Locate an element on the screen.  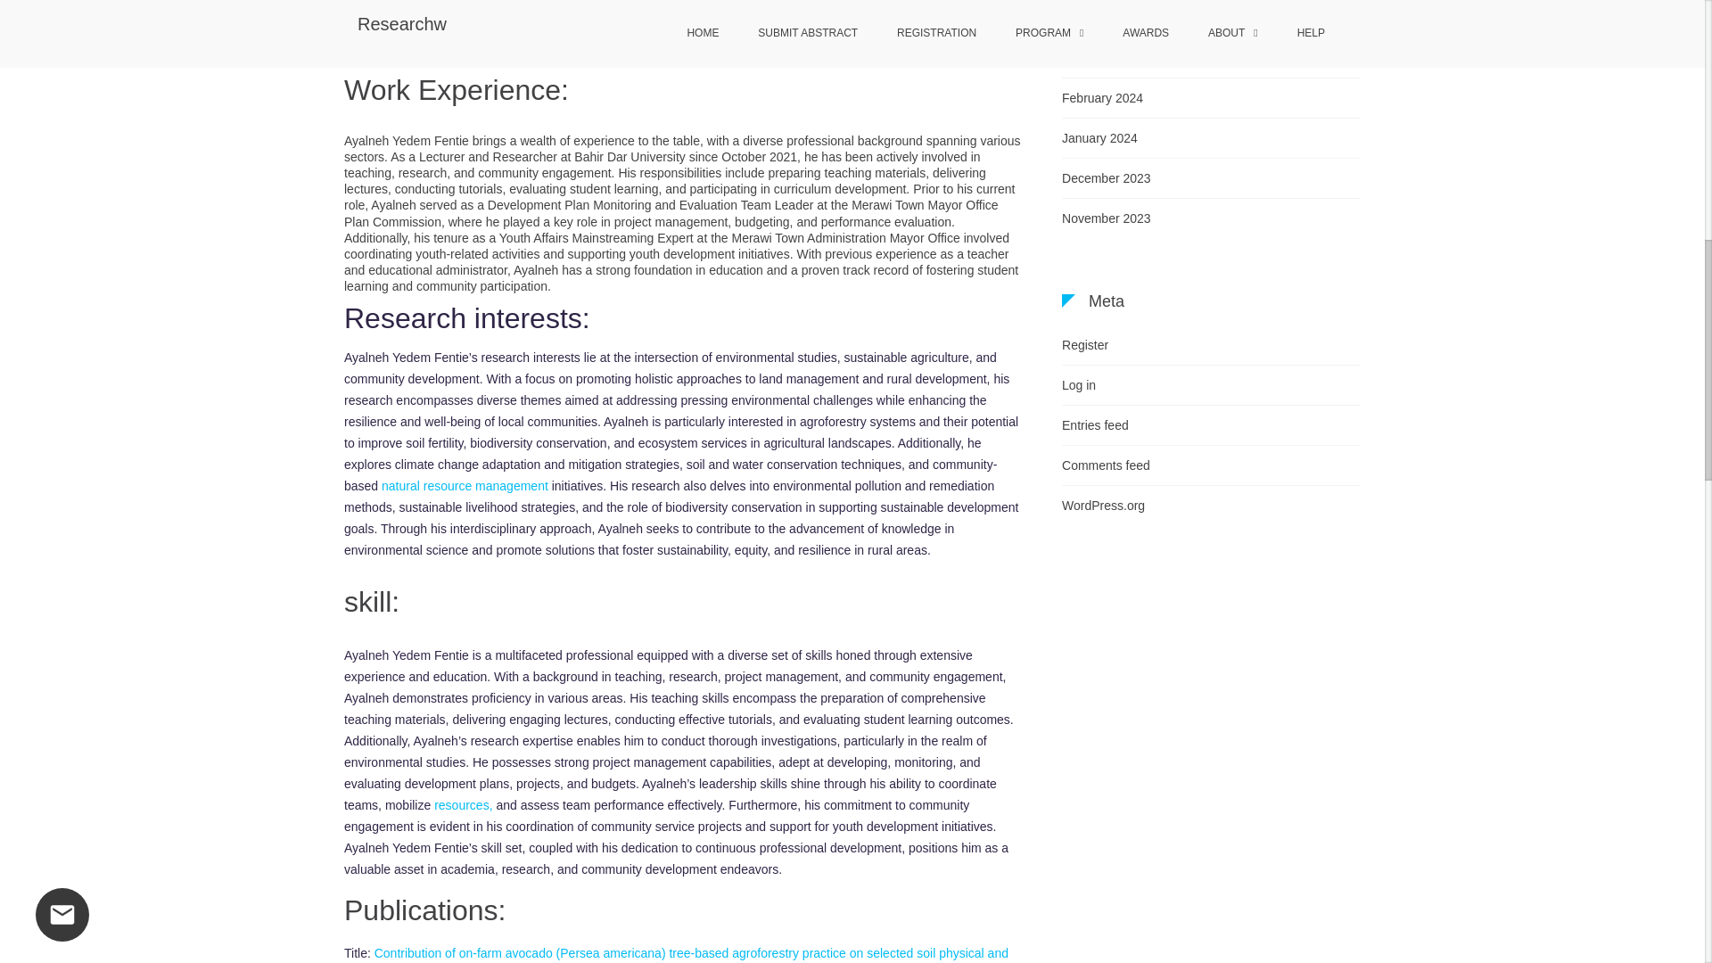
natural resource management is located at coordinates (463, 485).